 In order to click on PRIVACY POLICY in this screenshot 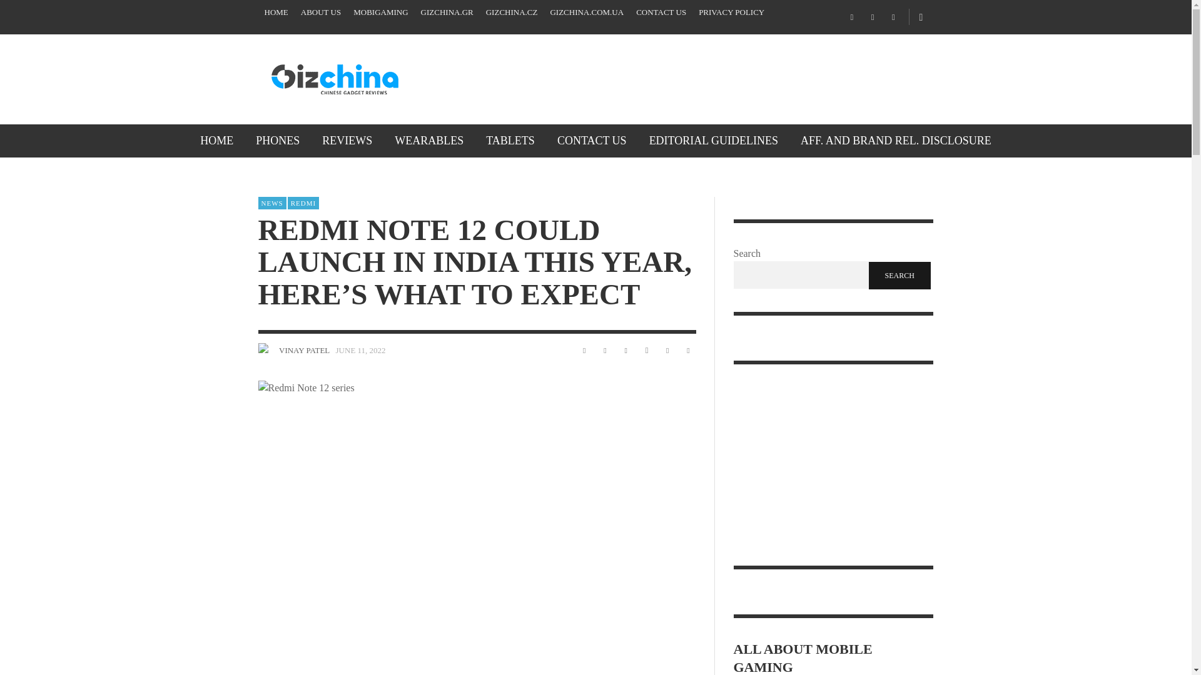, I will do `click(732, 12)`.